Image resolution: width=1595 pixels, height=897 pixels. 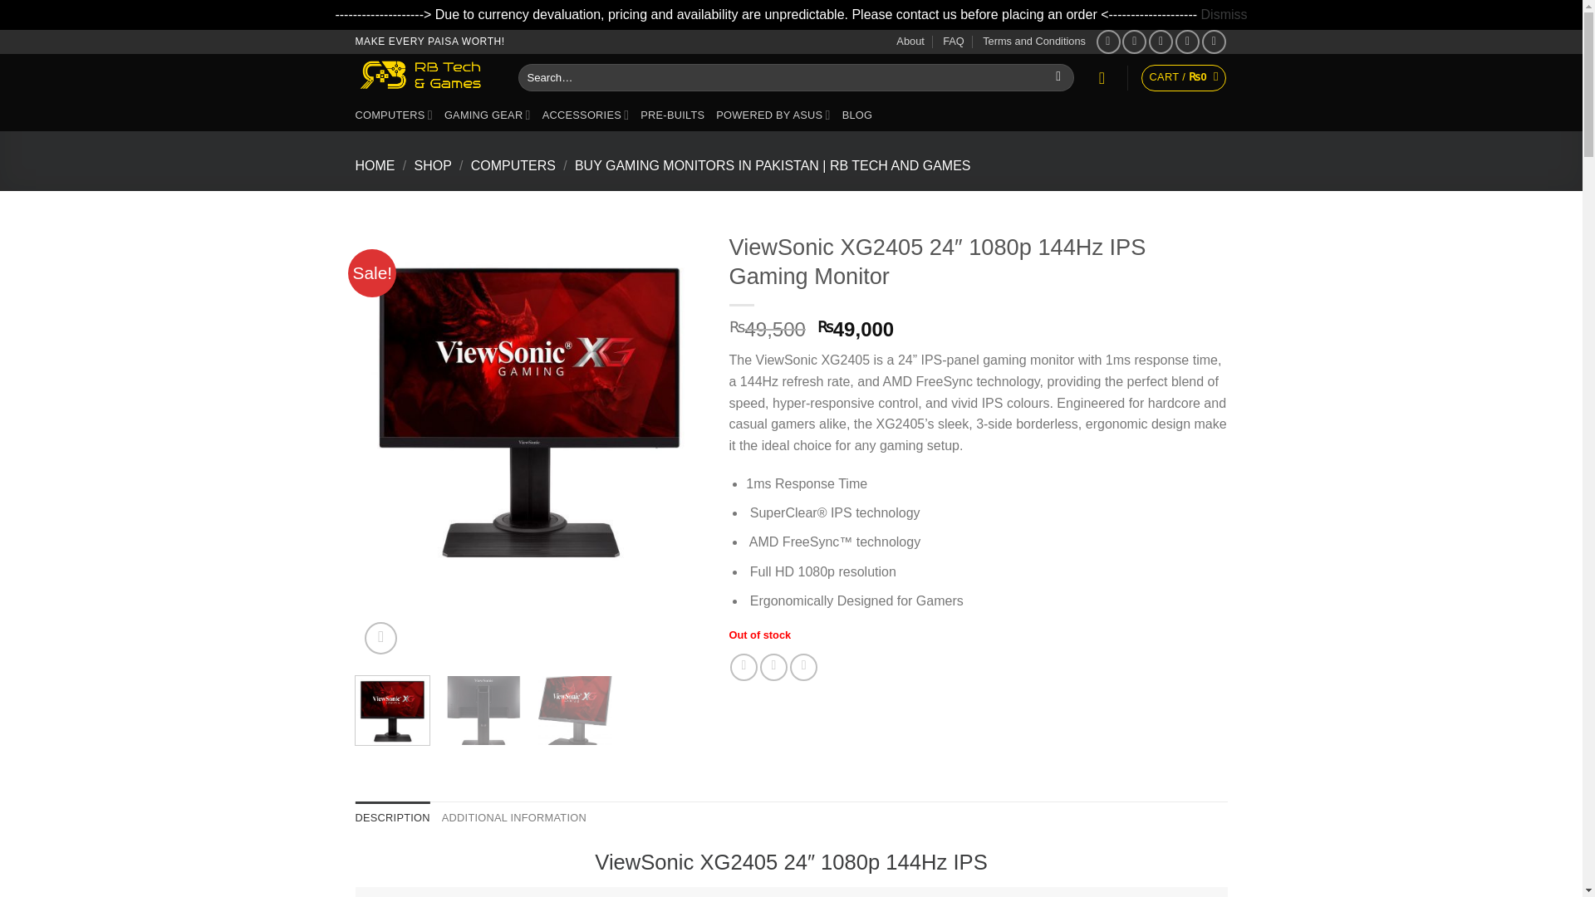 I want to click on FAQ, so click(x=954, y=41).